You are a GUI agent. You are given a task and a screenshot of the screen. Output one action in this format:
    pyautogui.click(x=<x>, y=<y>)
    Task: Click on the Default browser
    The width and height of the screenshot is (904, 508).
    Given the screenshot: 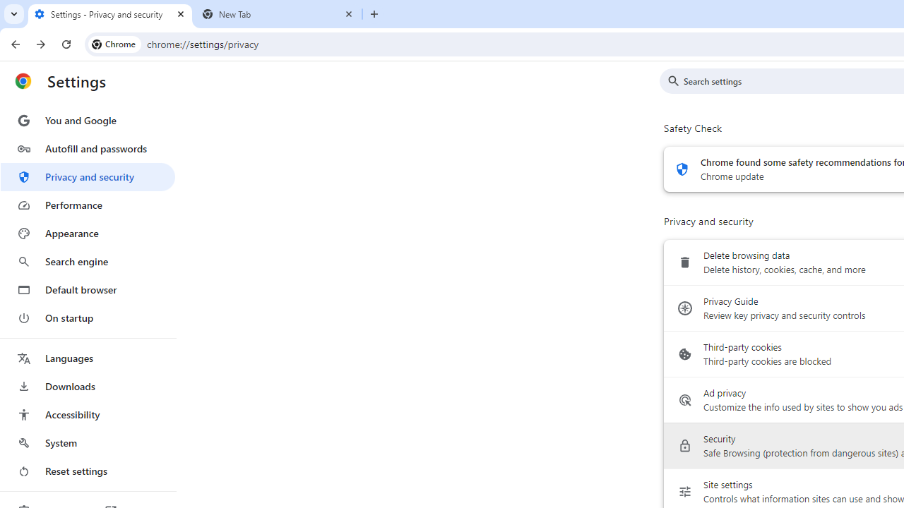 What is the action you would take?
    pyautogui.click(x=88, y=289)
    